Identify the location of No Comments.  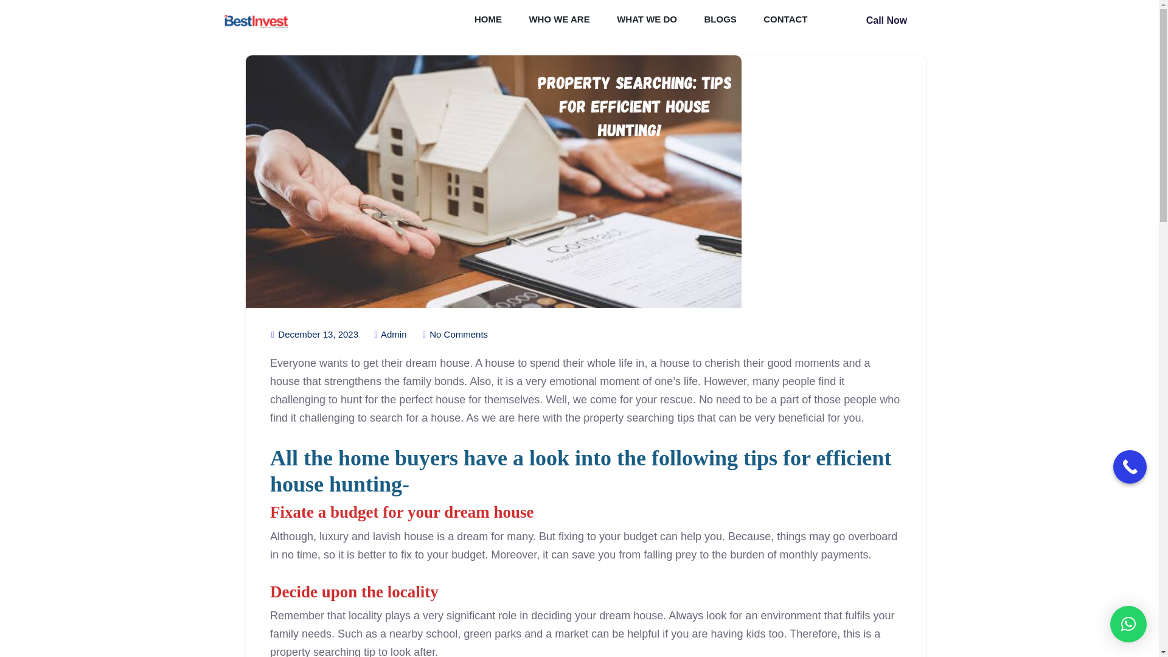
(455, 335).